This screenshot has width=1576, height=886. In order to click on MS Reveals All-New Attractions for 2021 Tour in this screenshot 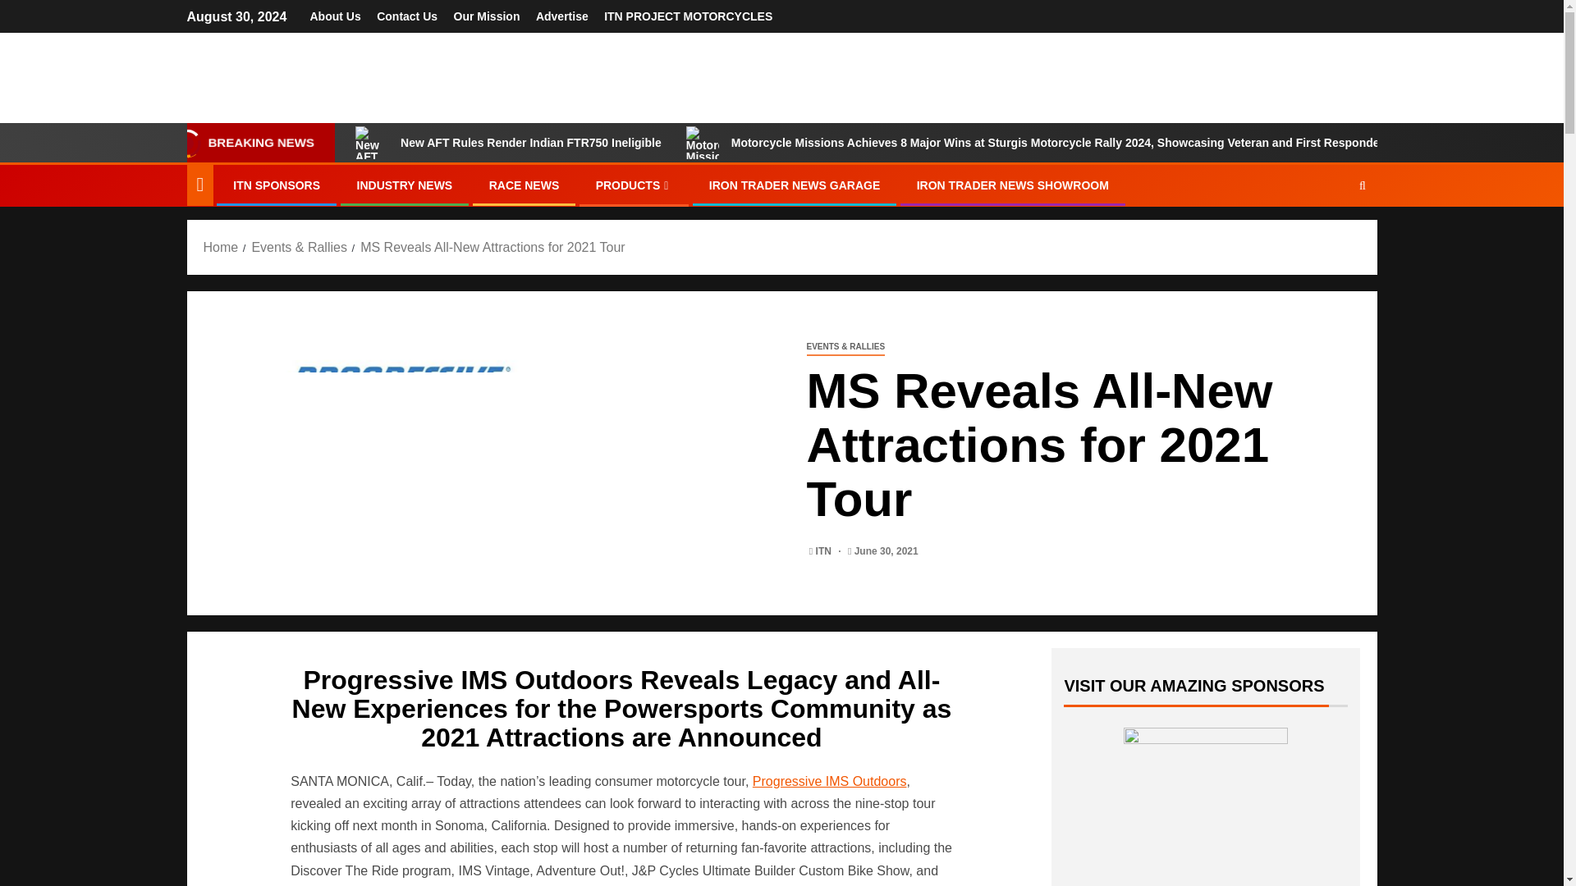, I will do `click(492, 246)`.